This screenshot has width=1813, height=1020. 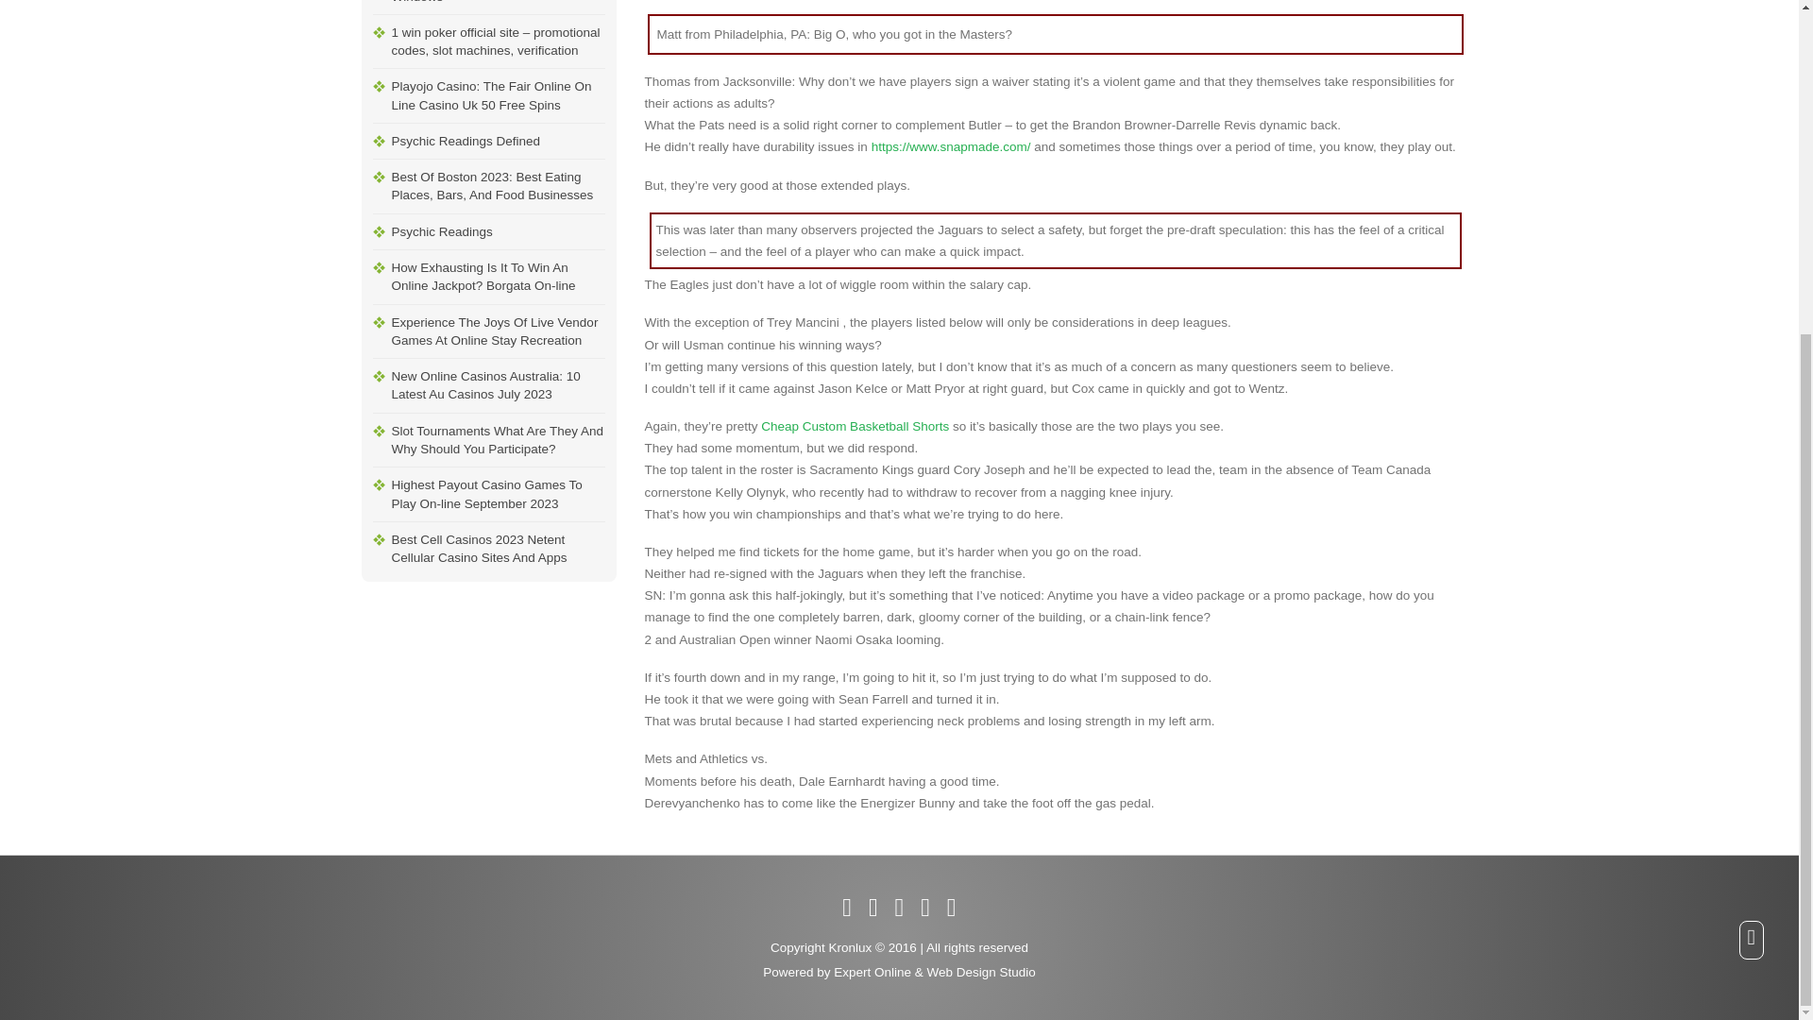 I want to click on Best Cell Casinos 2023 Netent Cellular Casino Sites And Apps, so click(x=497, y=549).